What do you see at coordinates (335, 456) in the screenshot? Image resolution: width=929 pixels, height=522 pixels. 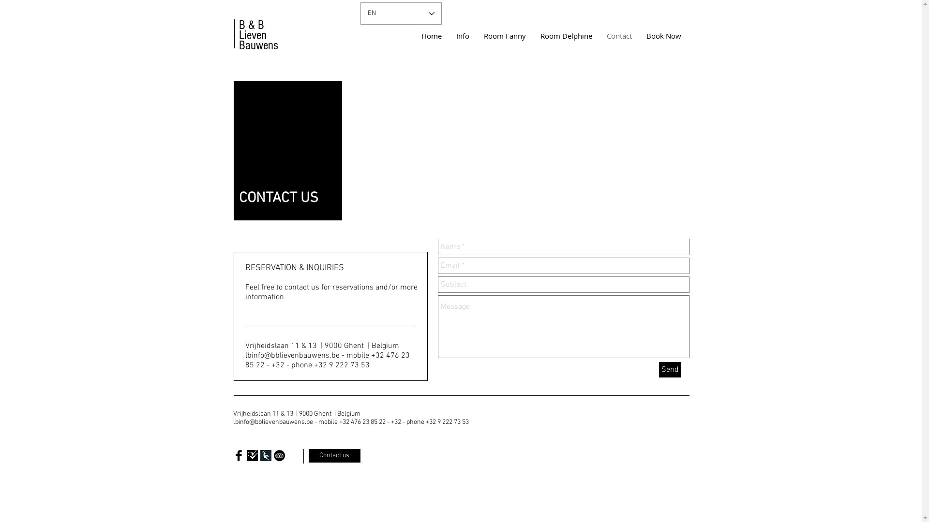 I see `Contact us` at bounding box center [335, 456].